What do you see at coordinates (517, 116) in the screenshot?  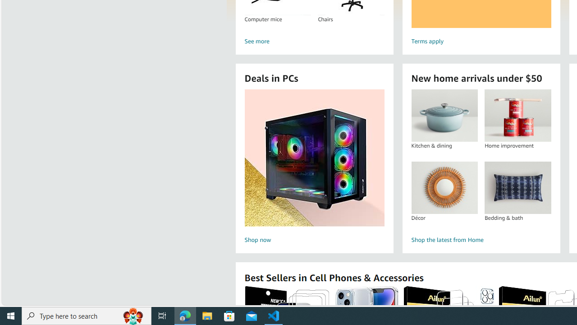 I see `Home improvement` at bounding box center [517, 116].